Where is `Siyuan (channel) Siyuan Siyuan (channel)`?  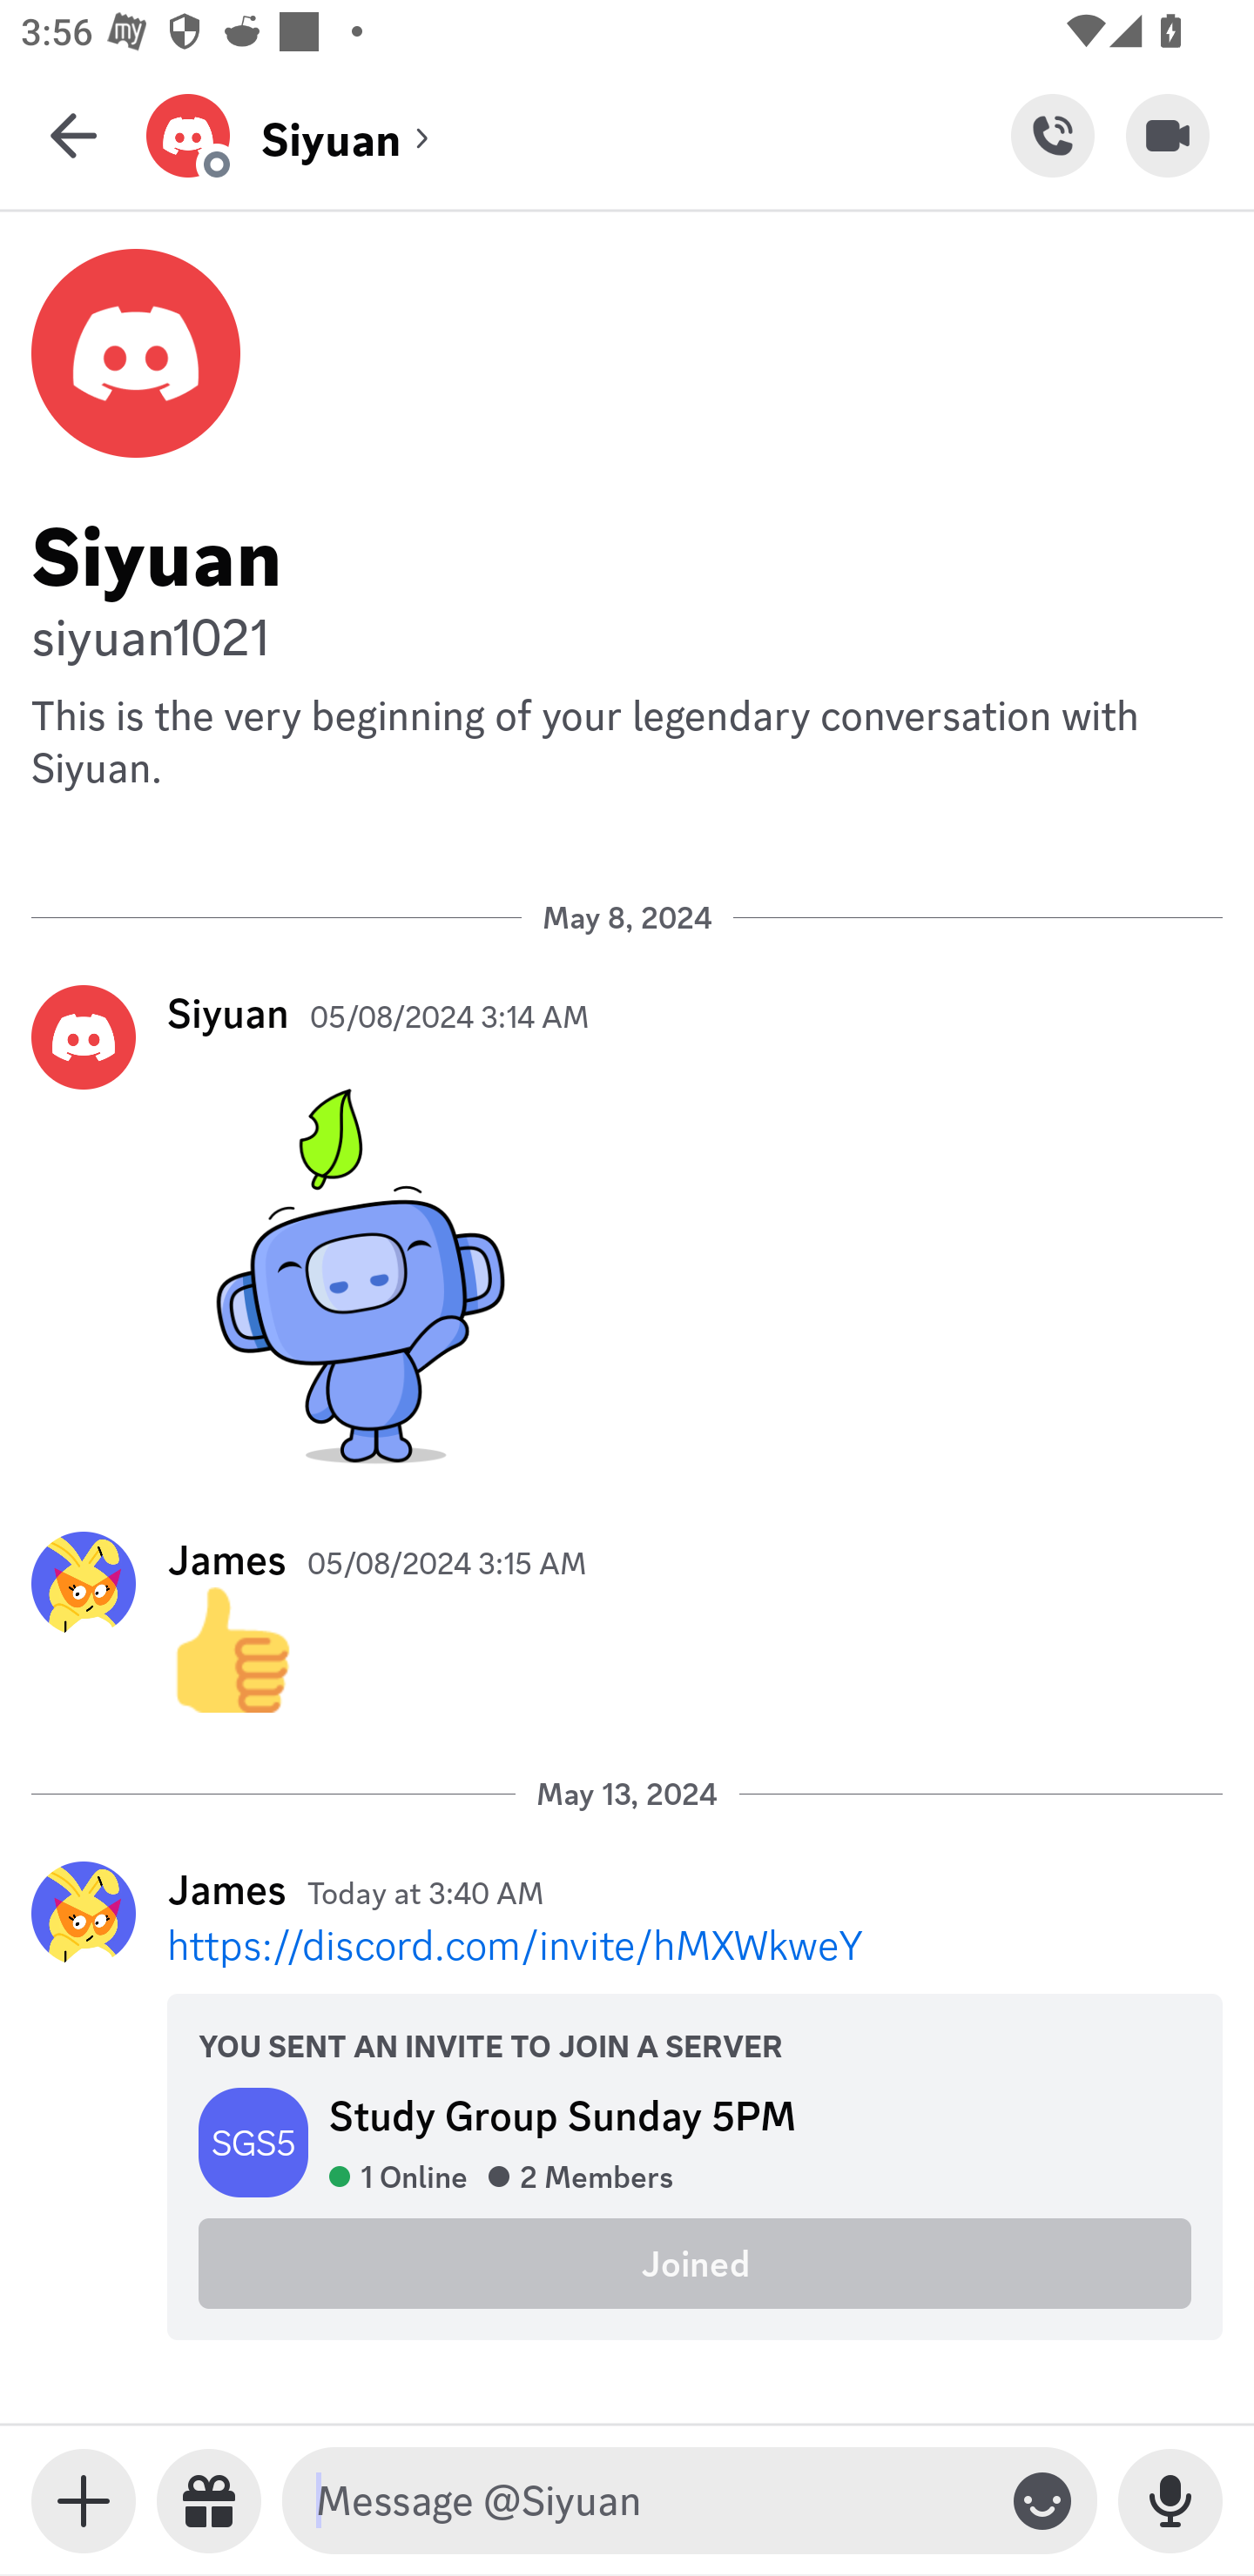
Siyuan (channel) Siyuan Siyuan (channel) is located at coordinates (578, 135).